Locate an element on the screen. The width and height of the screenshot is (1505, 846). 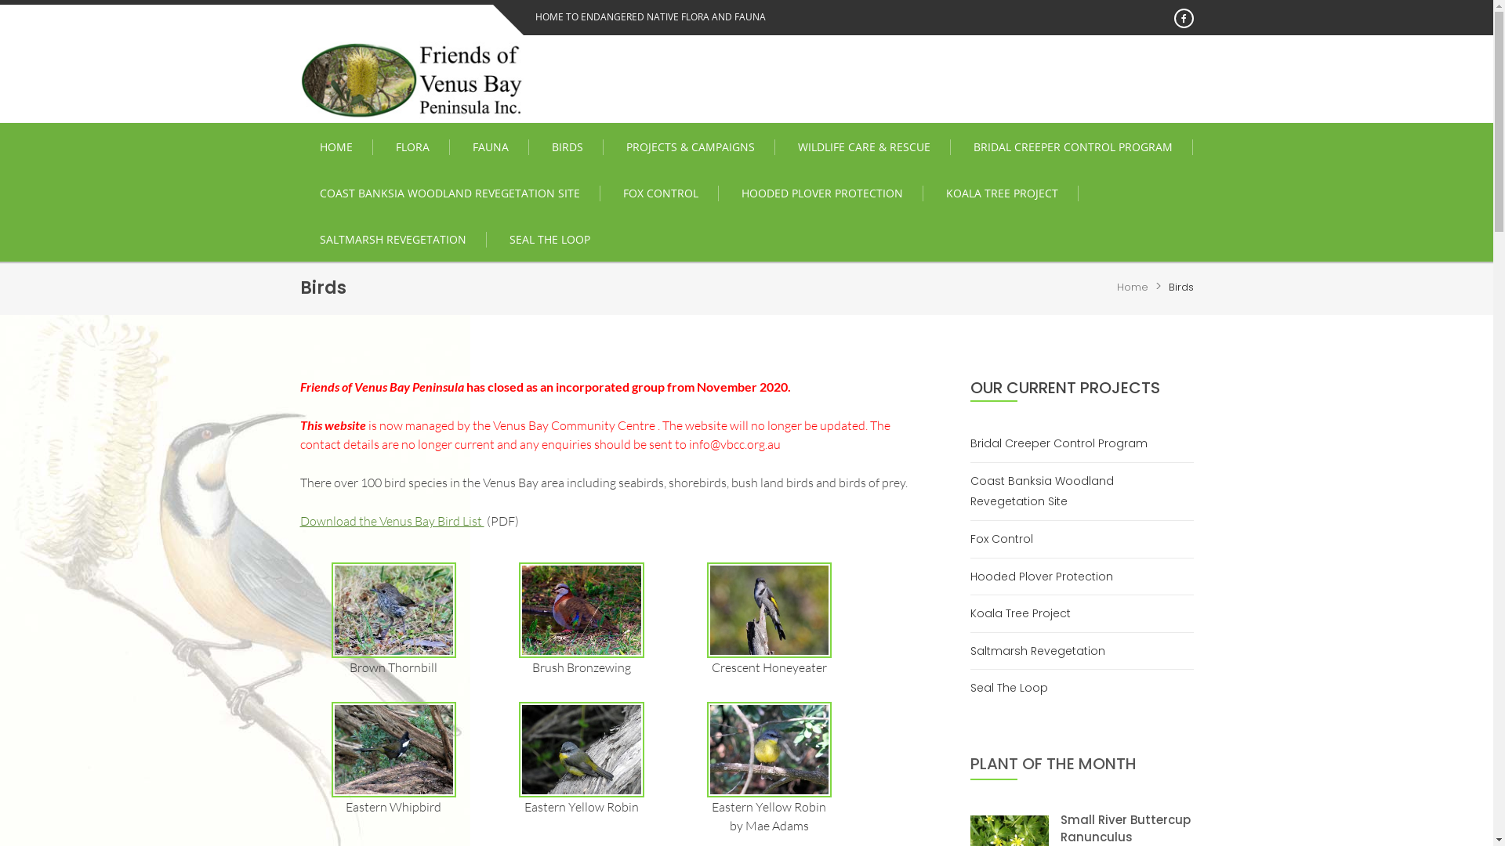
Seal The Loop is located at coordinates (1015, 688).